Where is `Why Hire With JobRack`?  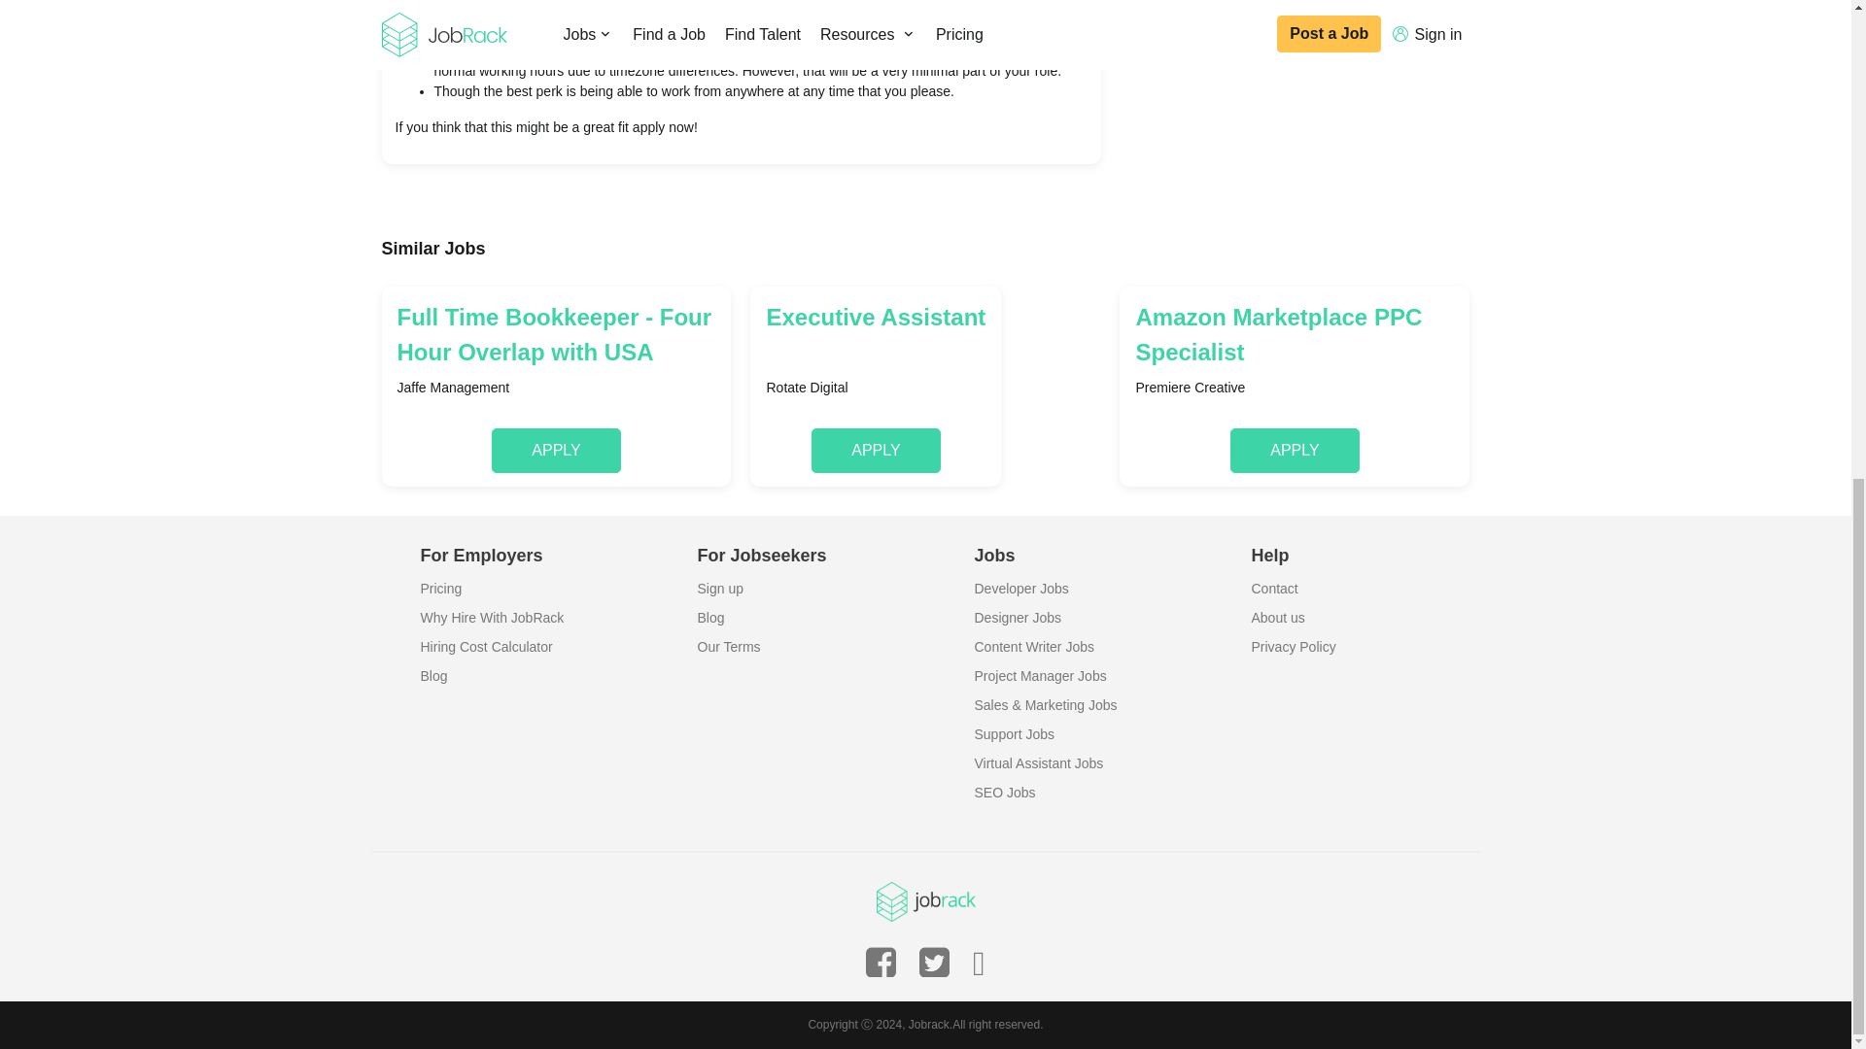
Why Hire With JobRack is located at coordinates (492, 617).